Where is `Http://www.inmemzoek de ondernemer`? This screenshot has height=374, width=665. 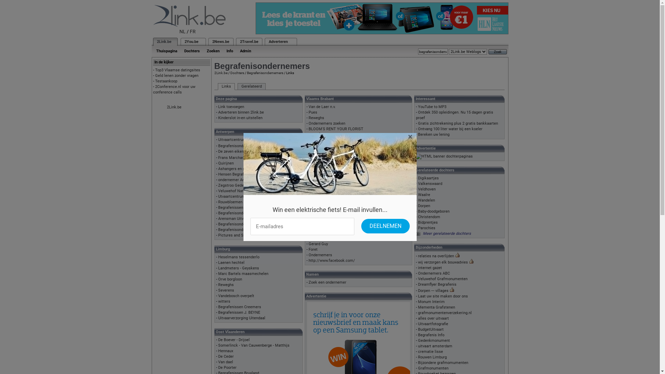
Http://www.inmemzoek de ondernemer is located at coordinates (343, 162).